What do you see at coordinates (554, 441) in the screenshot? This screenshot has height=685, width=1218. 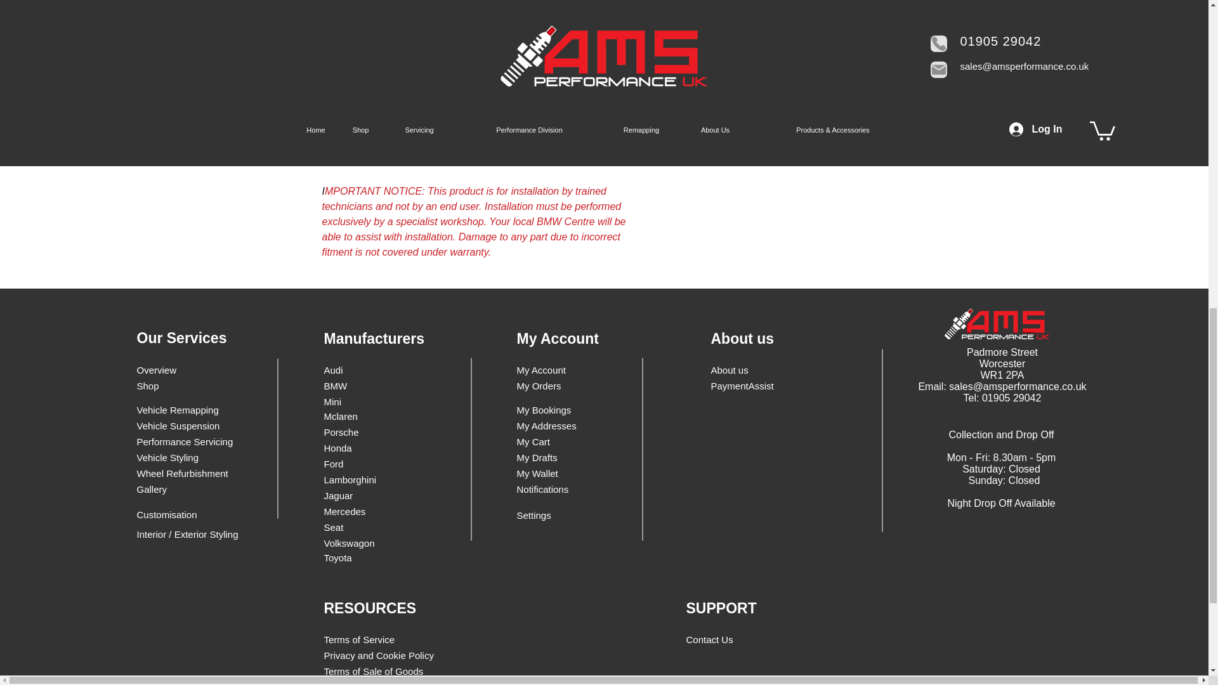 I see `My Cart` at bounding box center [554, 441].